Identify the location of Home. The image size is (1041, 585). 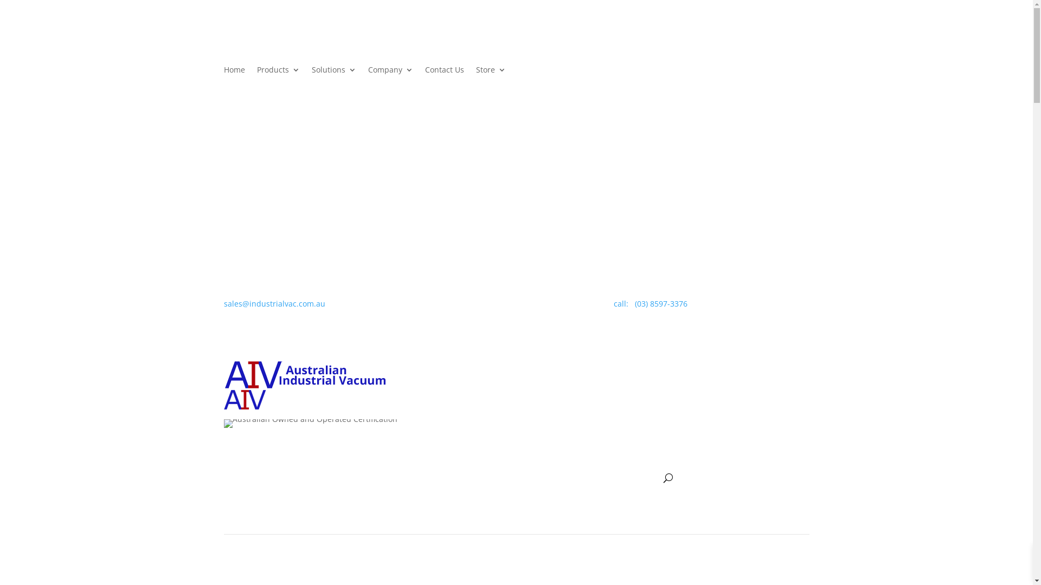
(234, 79).